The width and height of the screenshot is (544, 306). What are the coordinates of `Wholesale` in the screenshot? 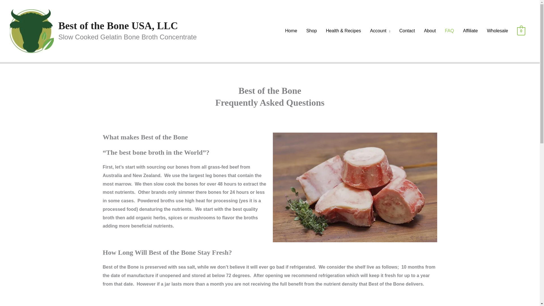 It's located at (497, 31).